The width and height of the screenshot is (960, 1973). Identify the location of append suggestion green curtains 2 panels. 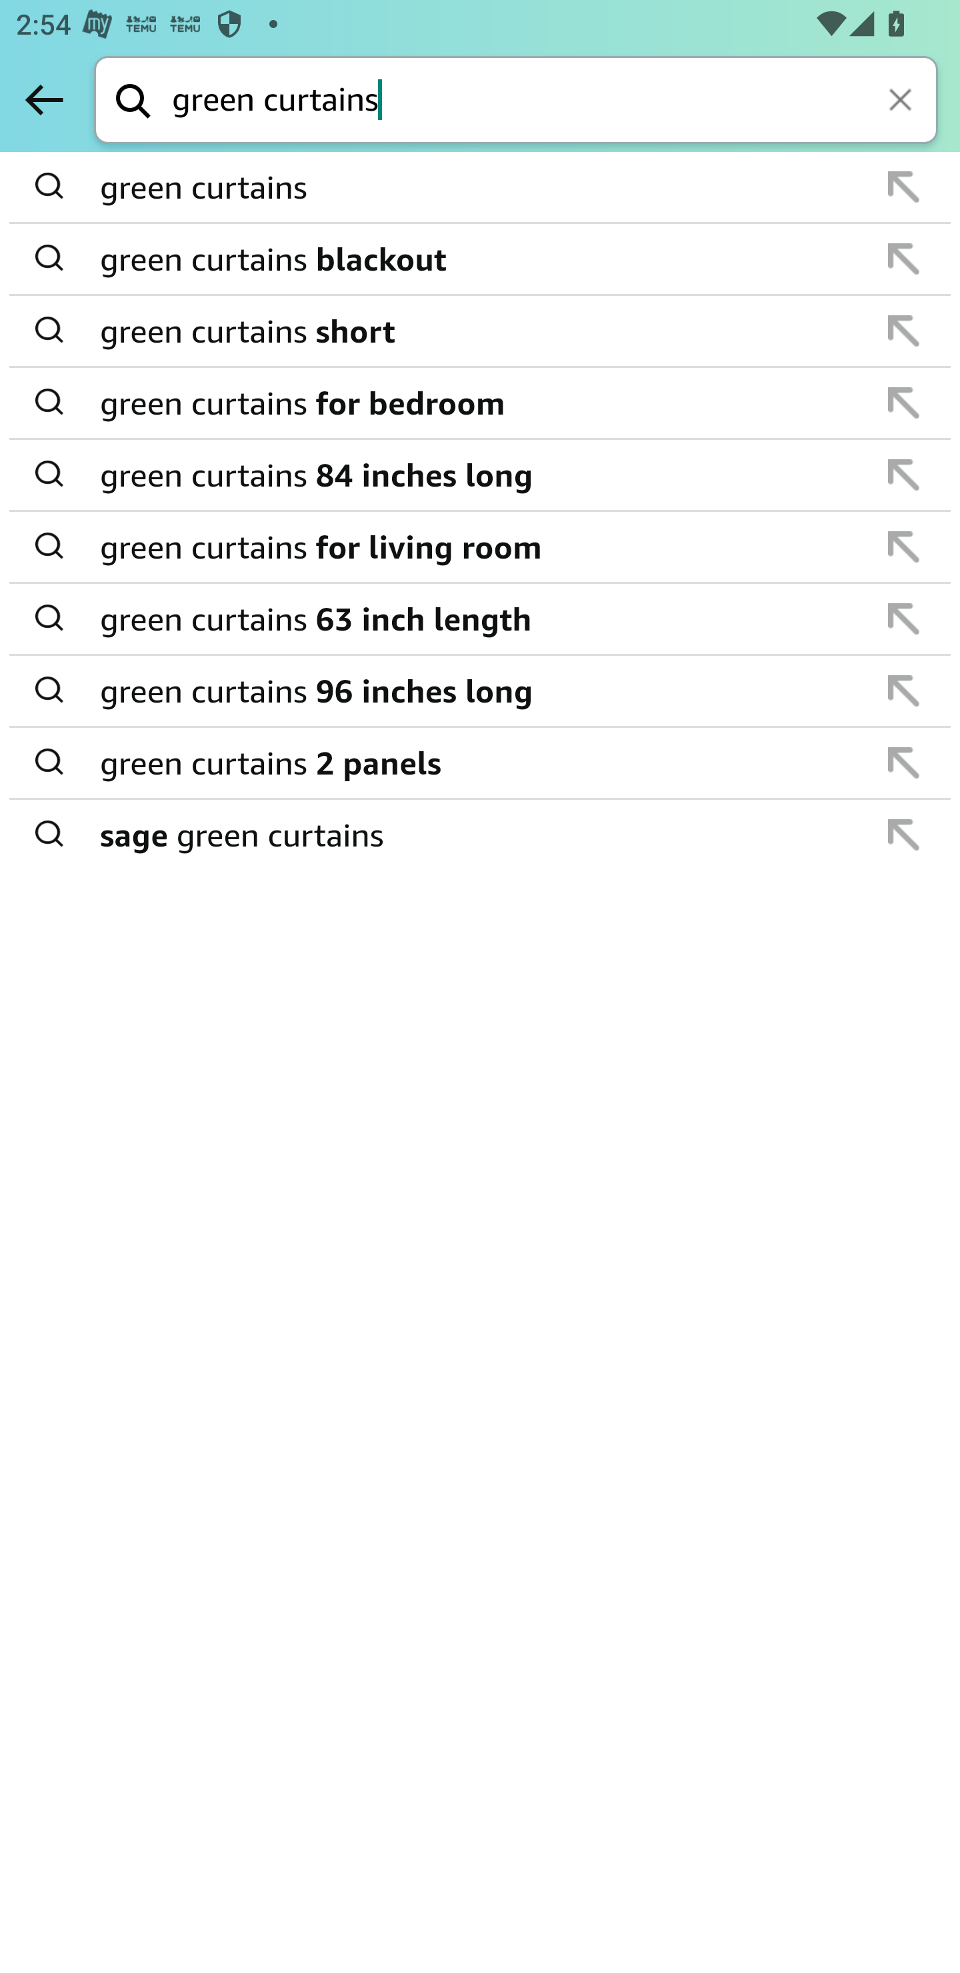
(480, 763).